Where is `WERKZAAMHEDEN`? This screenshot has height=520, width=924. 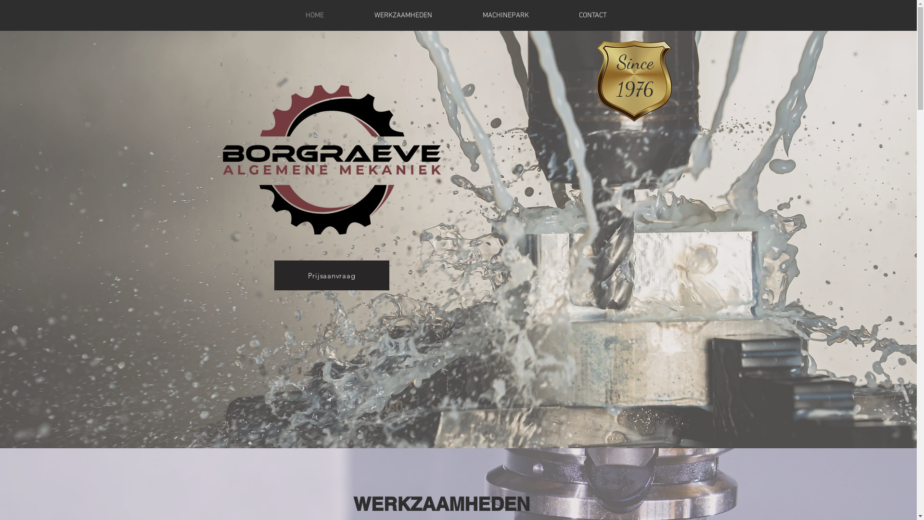 WERKZAAMHEDEN is located at coordinates (403, 15).